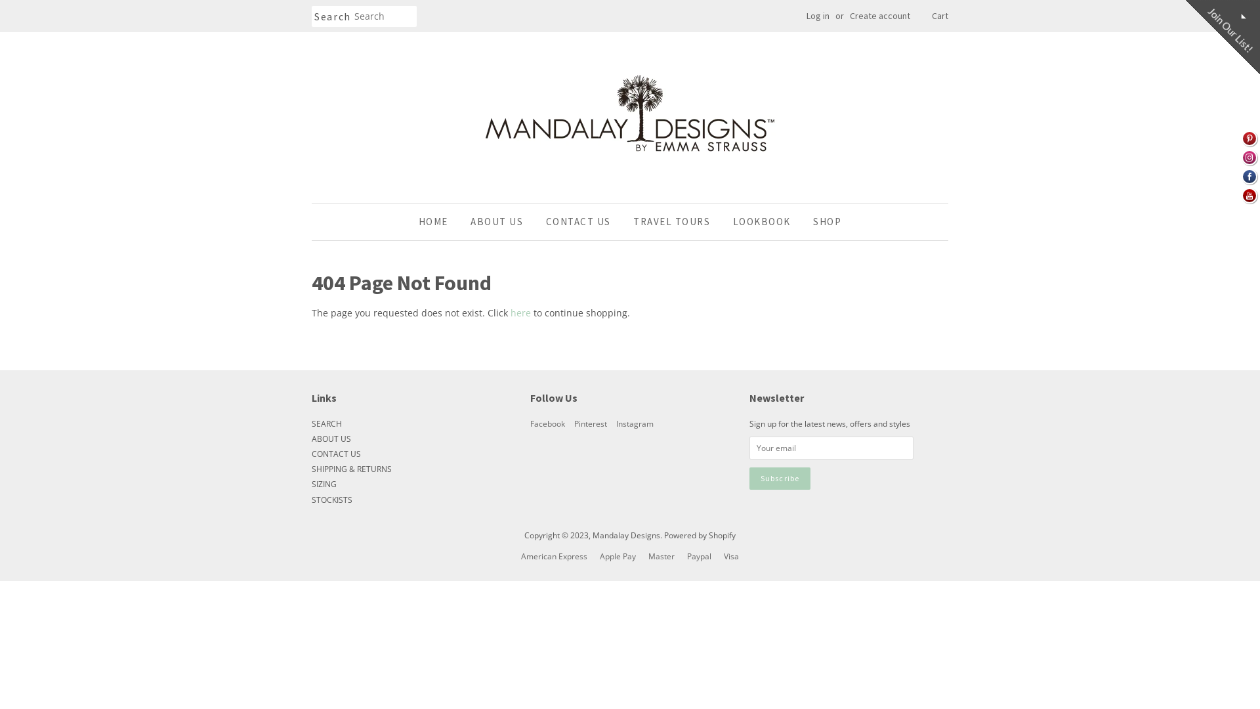  I want to click on Log in, so click(818, 16).